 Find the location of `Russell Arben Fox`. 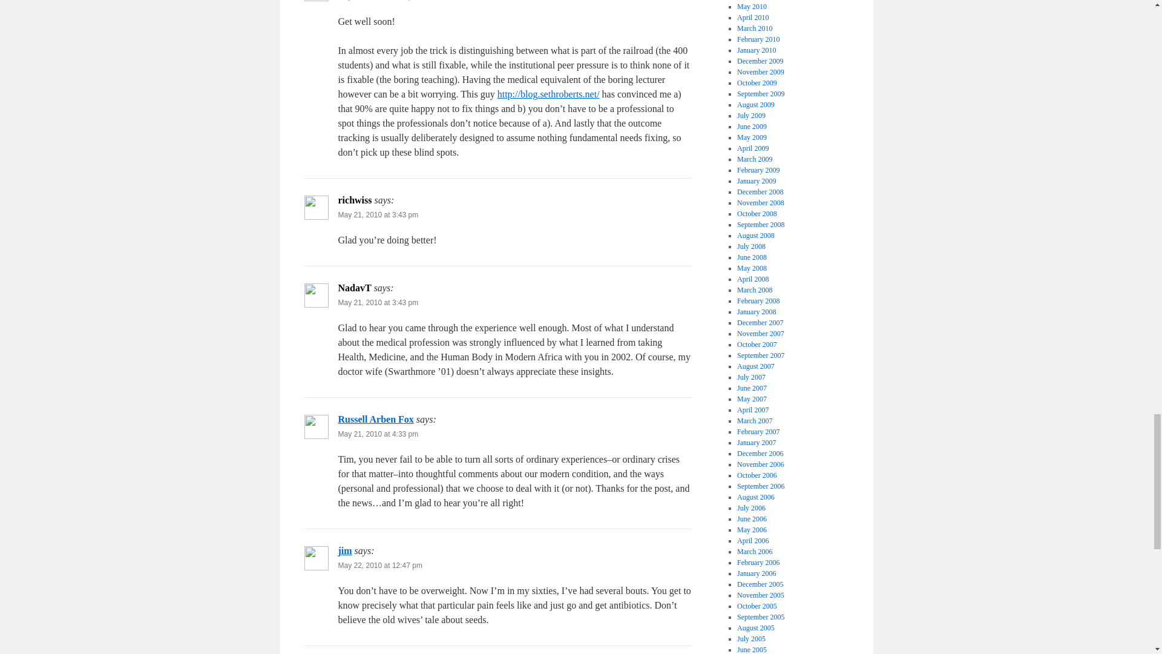

Russell Arben Fox is located at coordinates (375, 419).